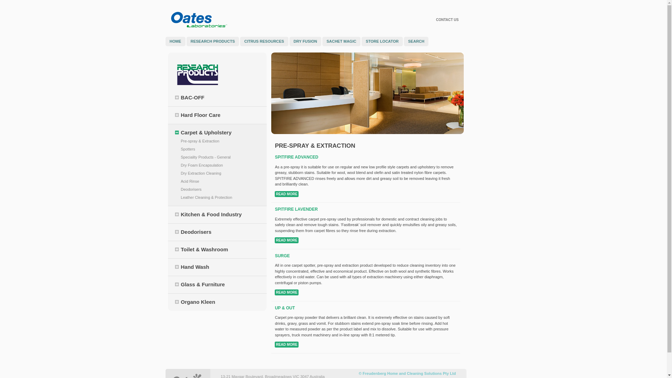 Image resolution: width=672 pixels, height=378 pixels. I want to click on Dry Foam Encapsulation, so click(202, 165).